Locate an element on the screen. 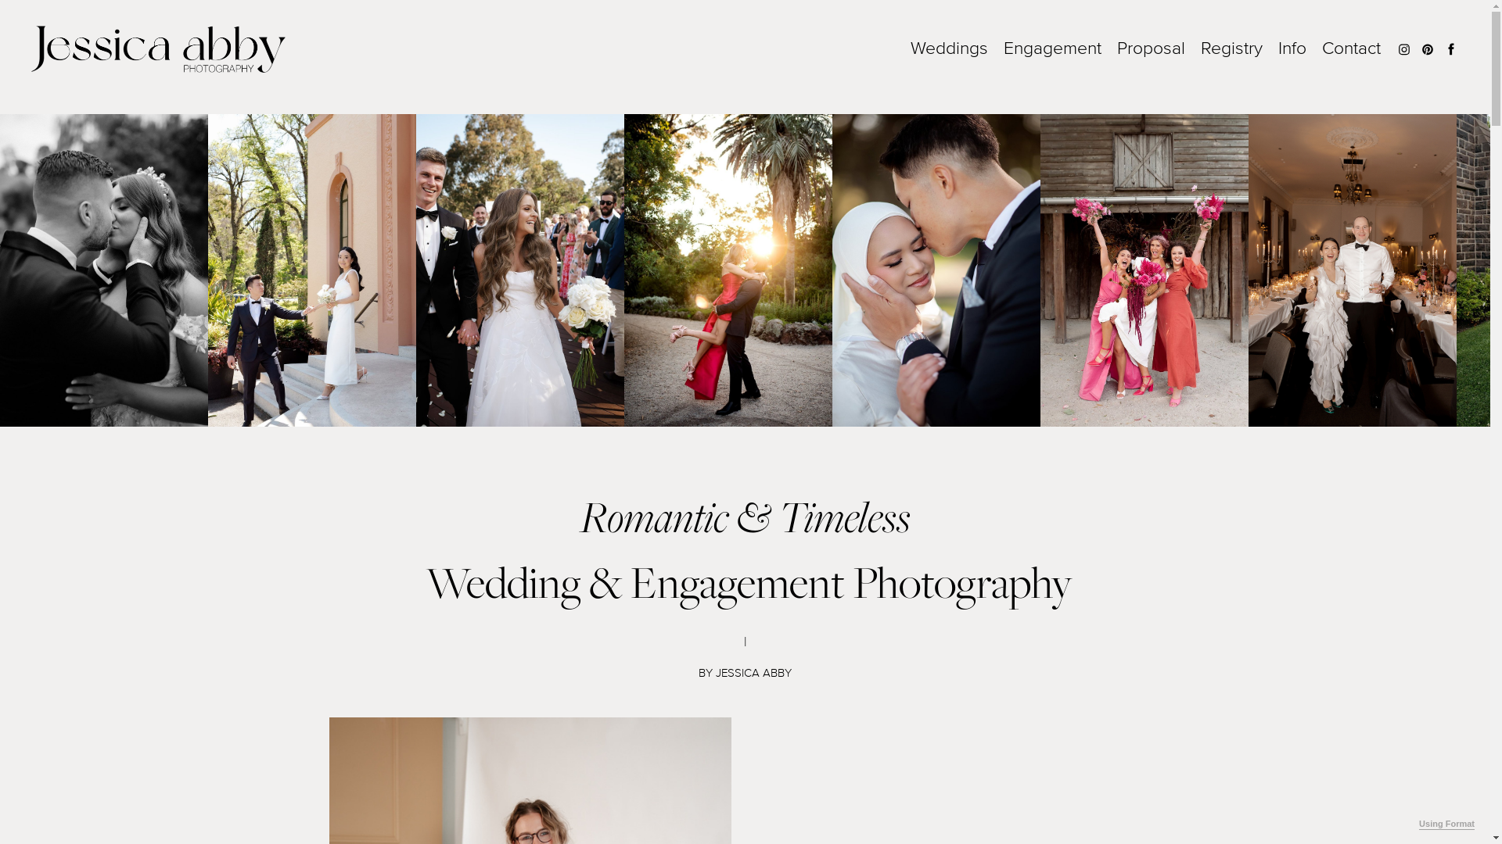 The height and width of the screenshot is (844, 1502). Info is located at coordinates (1292, 48).